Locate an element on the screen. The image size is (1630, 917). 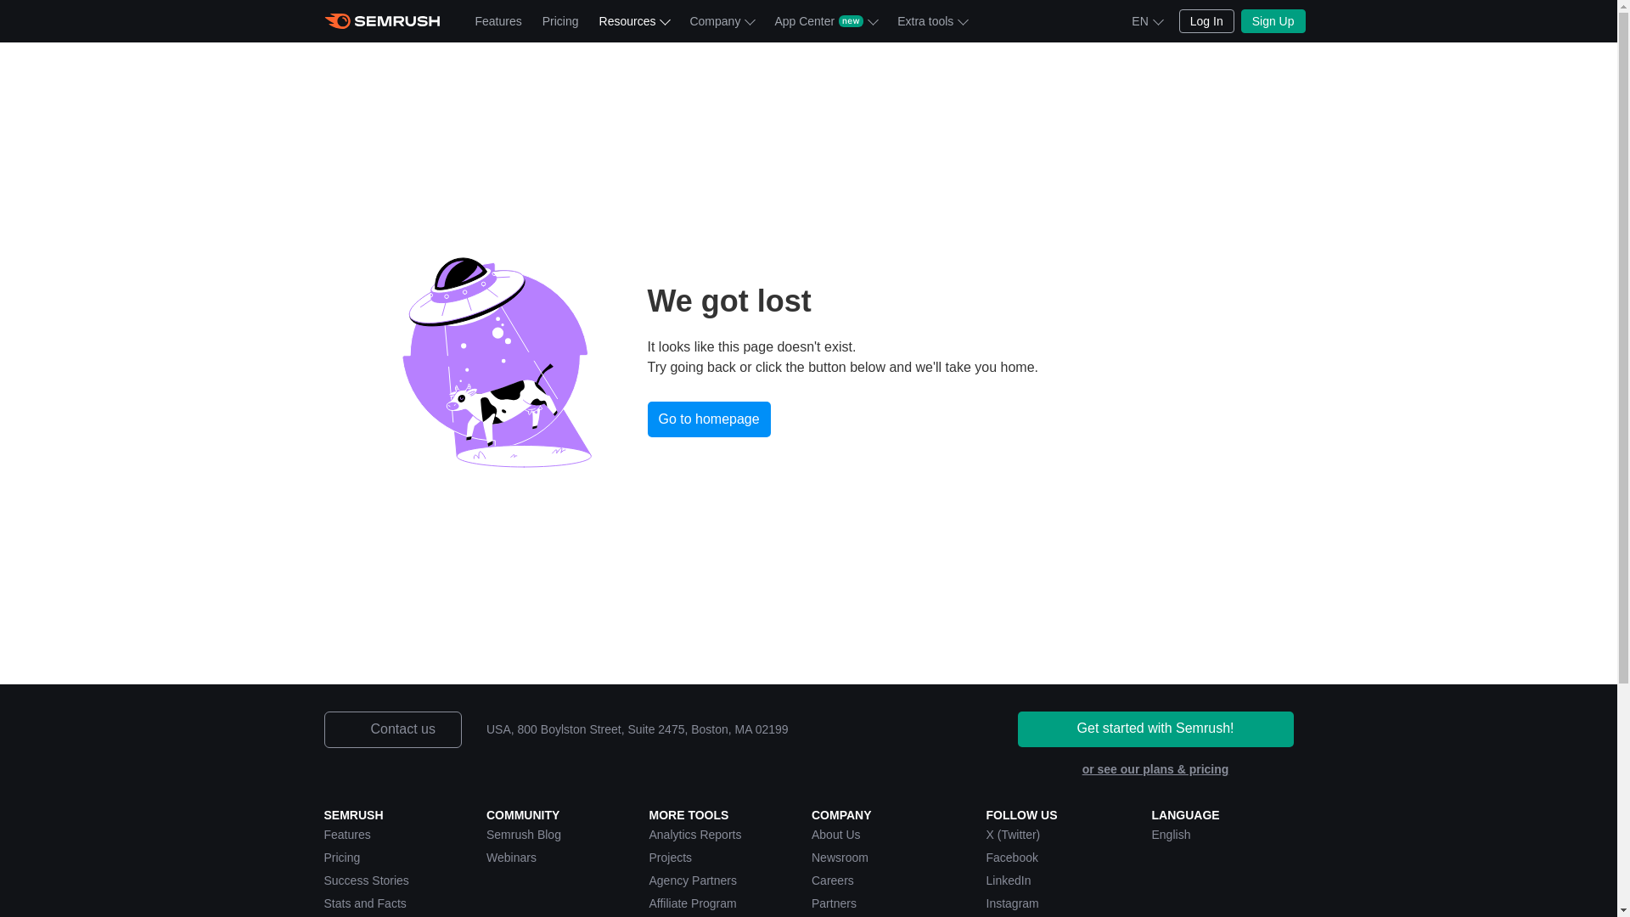
Resources is located at coordinates (633, 20).